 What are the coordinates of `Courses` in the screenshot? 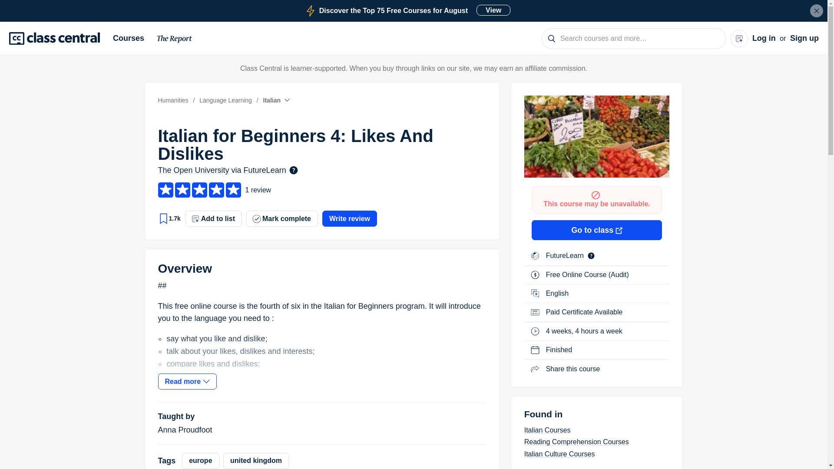 It's located at (132, 38).